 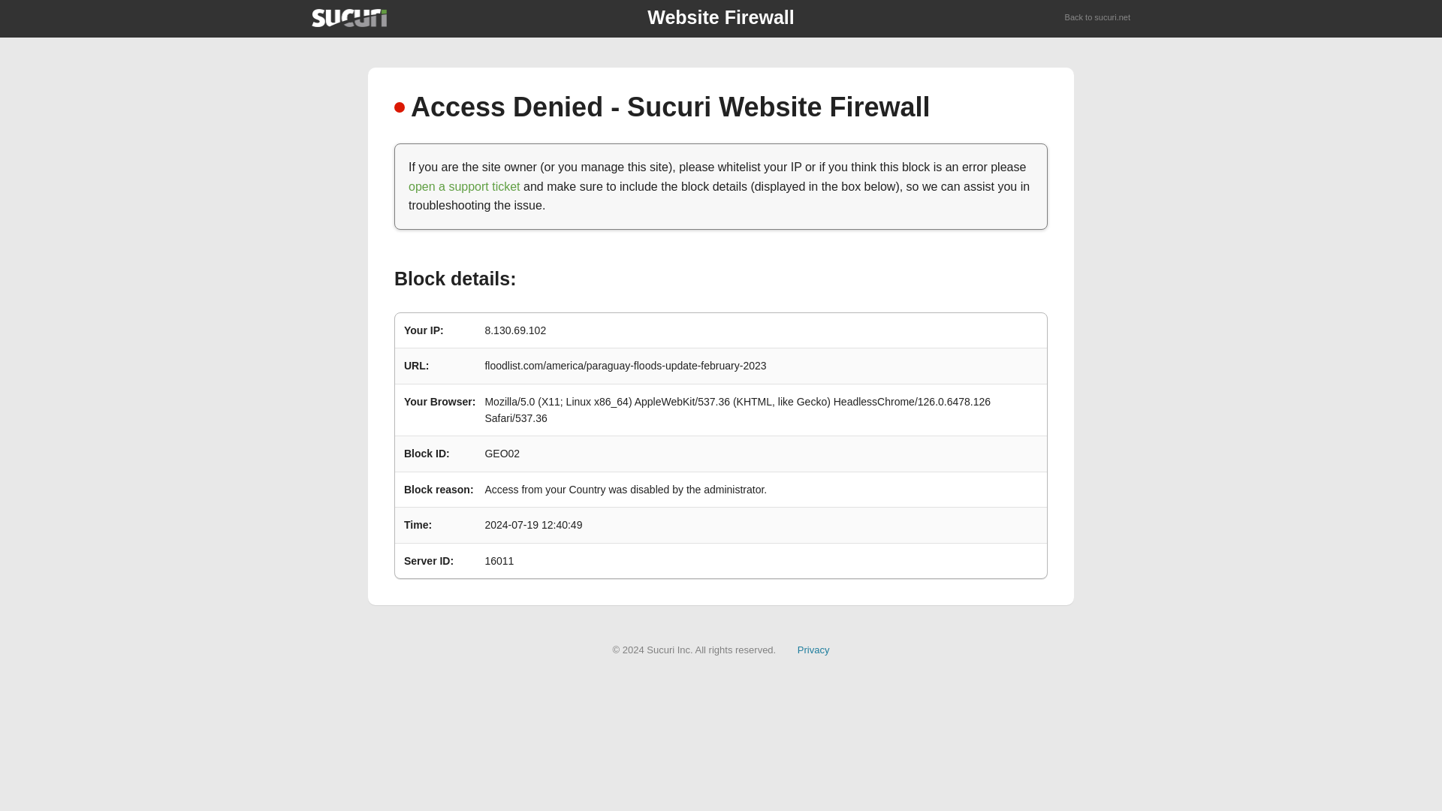 What do you see at coordinates (464, 186) in the screenshot?
I see `open a support ticket` at bounding box center [464, 186].